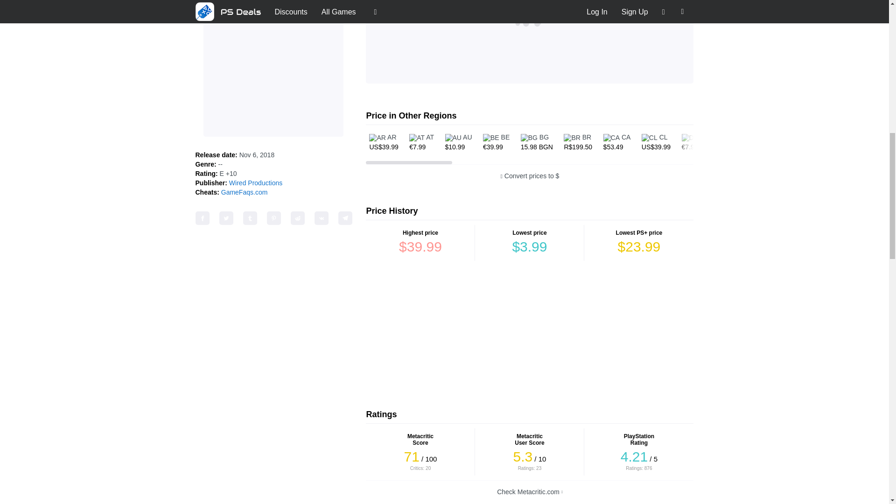 Image resolution: width=896 pixels, height=504 pixels. What do you see at coordinates (734, 142) in the screenshot?
I see `Denmark` at bounding box center [734, 142].